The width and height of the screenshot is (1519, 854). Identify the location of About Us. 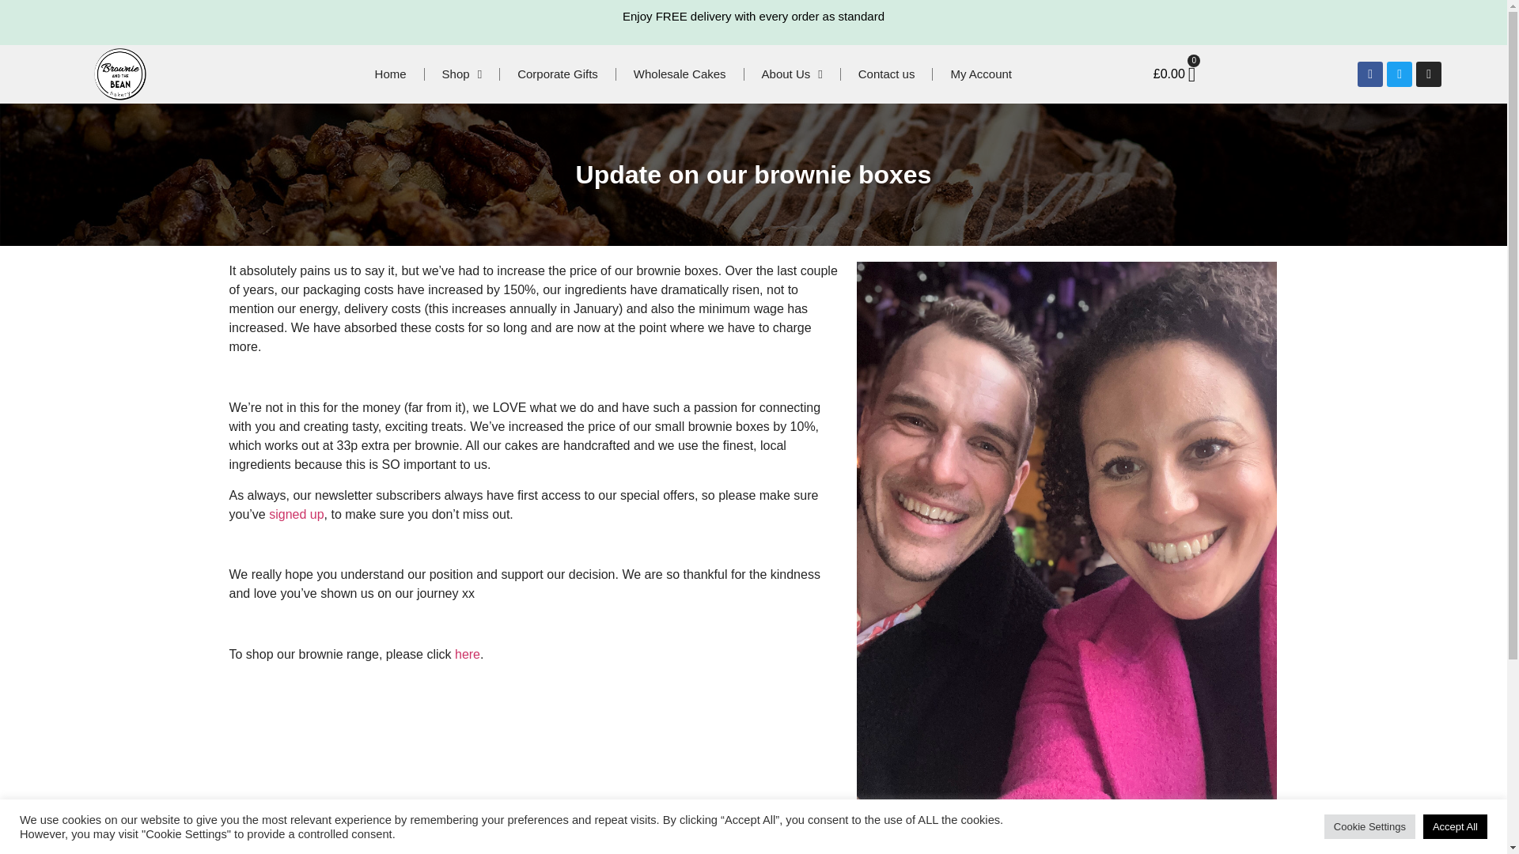
(791, 74).